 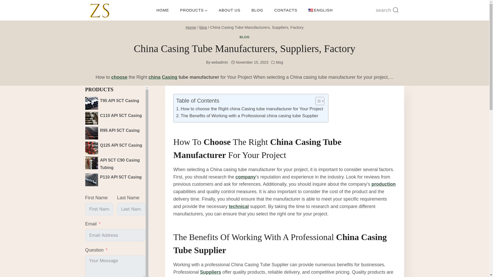 I want to click on ABOUT US, so click(x=230, y=10).